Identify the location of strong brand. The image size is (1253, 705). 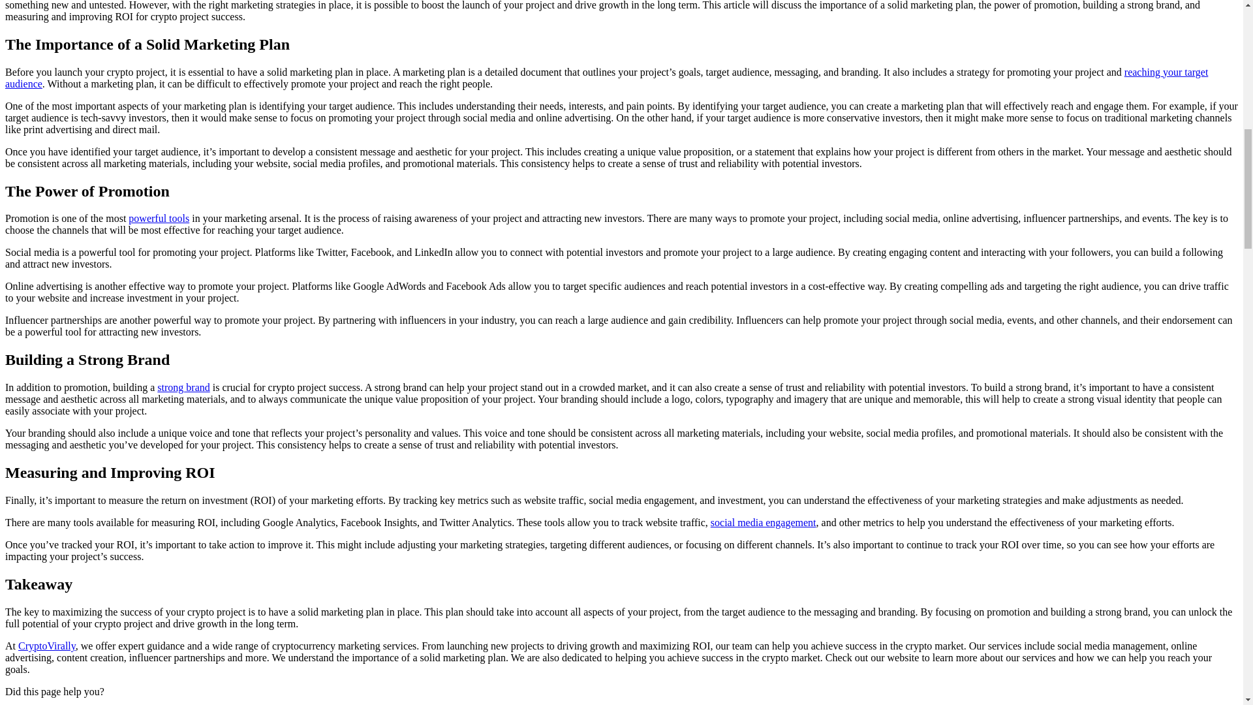
(183, 387).